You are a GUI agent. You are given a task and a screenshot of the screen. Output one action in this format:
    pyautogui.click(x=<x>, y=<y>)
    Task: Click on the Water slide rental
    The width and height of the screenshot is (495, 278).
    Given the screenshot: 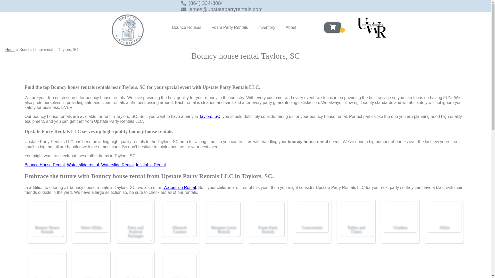 What is the action you would take?
    pyautogui.click(x=83, y=165)
    